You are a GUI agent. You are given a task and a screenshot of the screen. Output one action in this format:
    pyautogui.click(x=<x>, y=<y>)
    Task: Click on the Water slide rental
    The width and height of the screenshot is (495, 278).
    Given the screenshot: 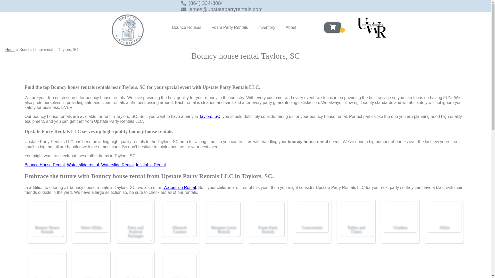 What is the action you would take?
    pyautogui.click(x=83, y=165)
    